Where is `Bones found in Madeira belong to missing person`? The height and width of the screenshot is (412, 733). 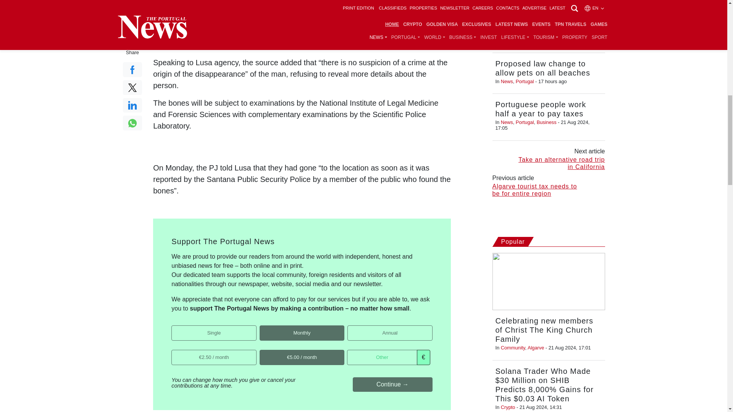
Bones found in Madeira belong to missing person is located at coordinates (302, 22).